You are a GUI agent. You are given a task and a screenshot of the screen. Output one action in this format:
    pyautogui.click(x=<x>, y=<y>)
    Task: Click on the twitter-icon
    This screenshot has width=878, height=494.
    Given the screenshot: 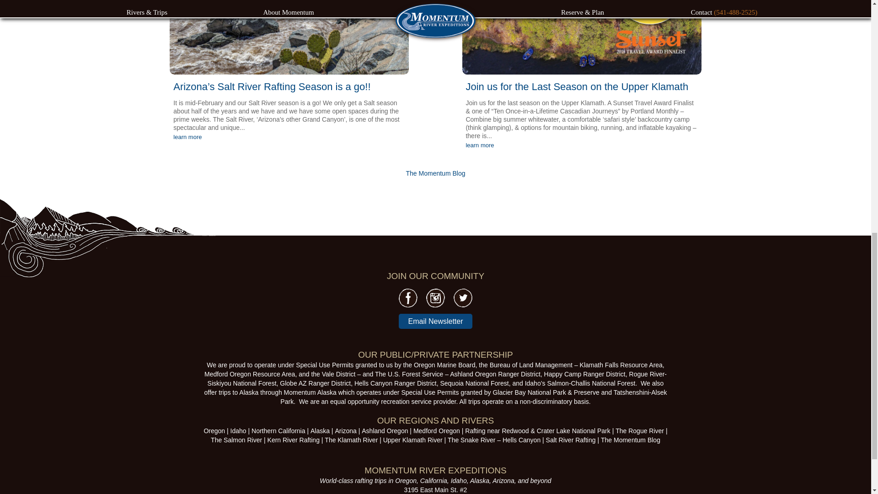 What is the action you would take?
    pyautogui.click(x=463, y=297)
    